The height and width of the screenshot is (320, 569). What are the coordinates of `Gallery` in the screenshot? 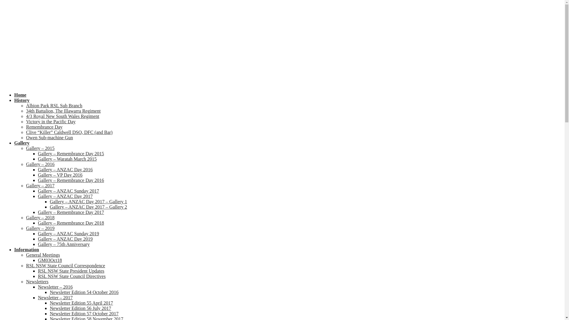 It's located at (22, 143).